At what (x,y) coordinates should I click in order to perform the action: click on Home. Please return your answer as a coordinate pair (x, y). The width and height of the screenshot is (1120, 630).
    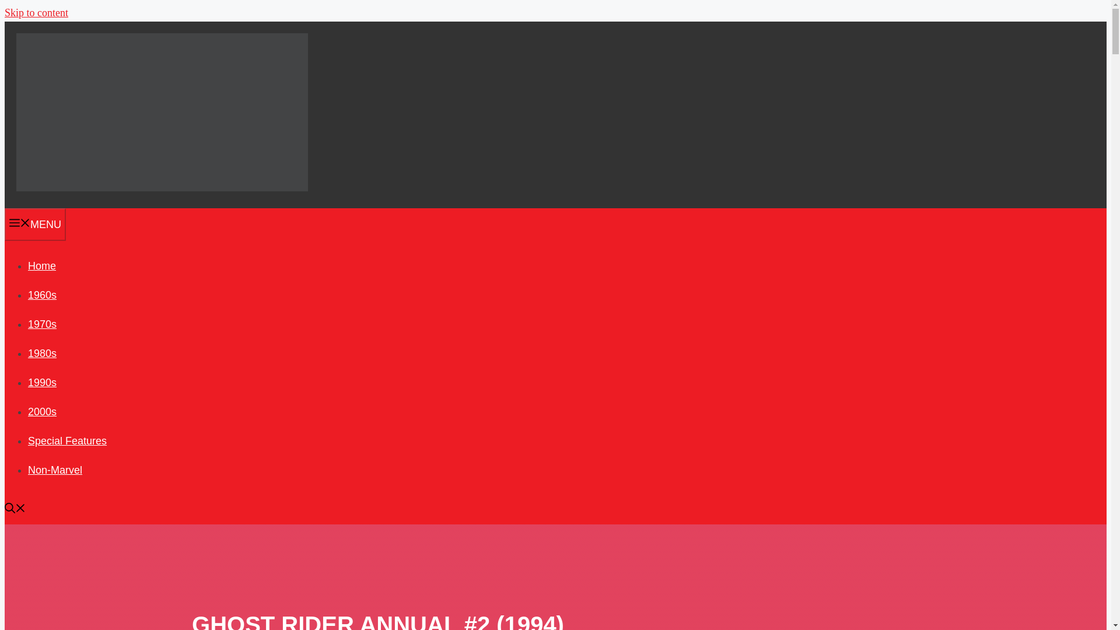
    Looking at the image, I should click on (42, 266).